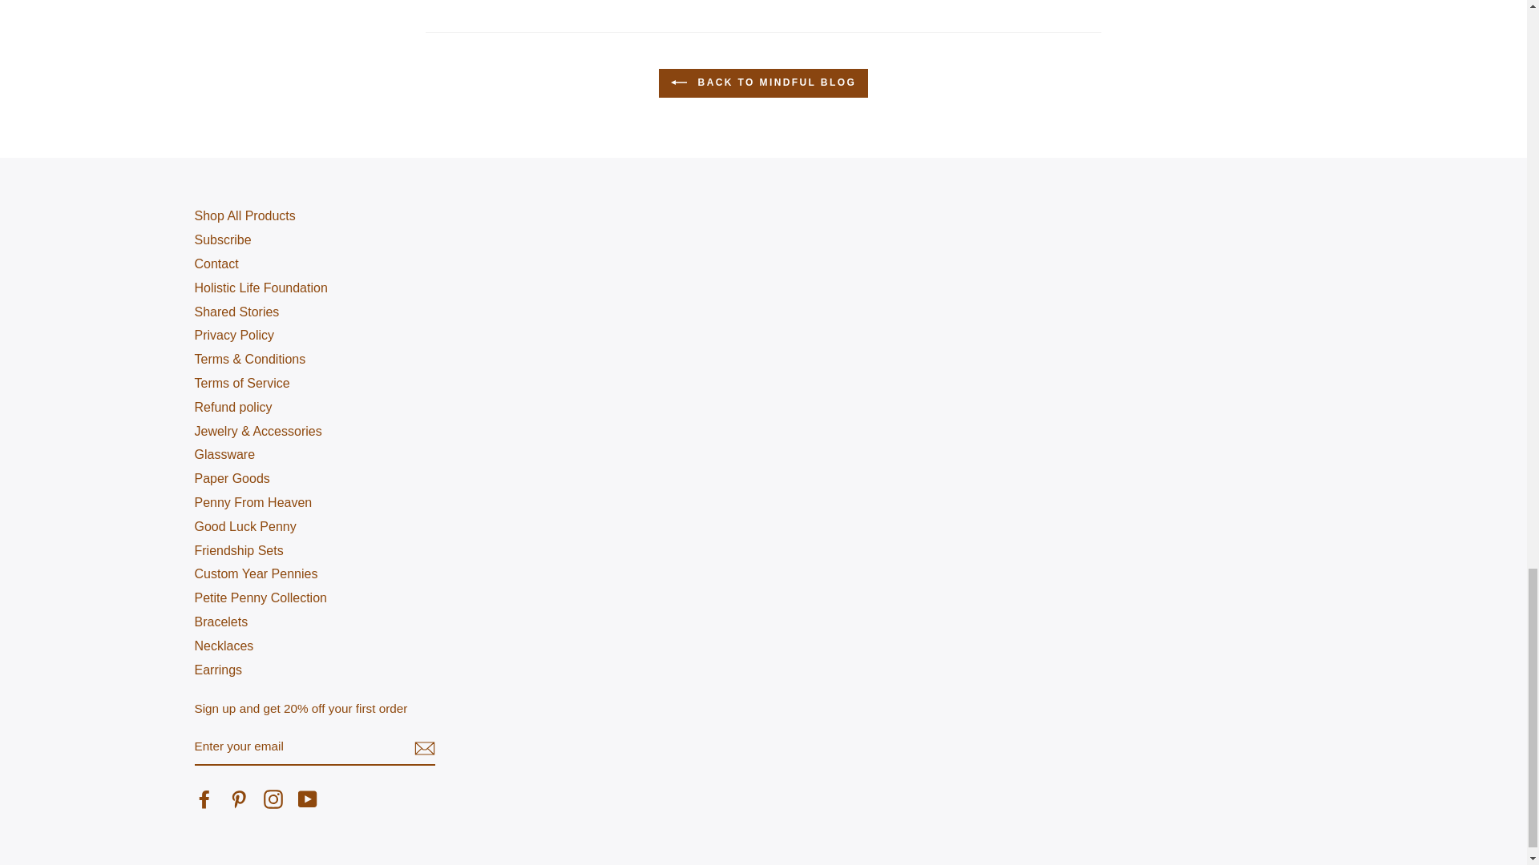 This screenshot has width=1539, height=865. What do you see at coordinates (239, 799) in the screenshot?
I see `Studio Penny Lane on Pinterest` at bounding box center [239, 799].